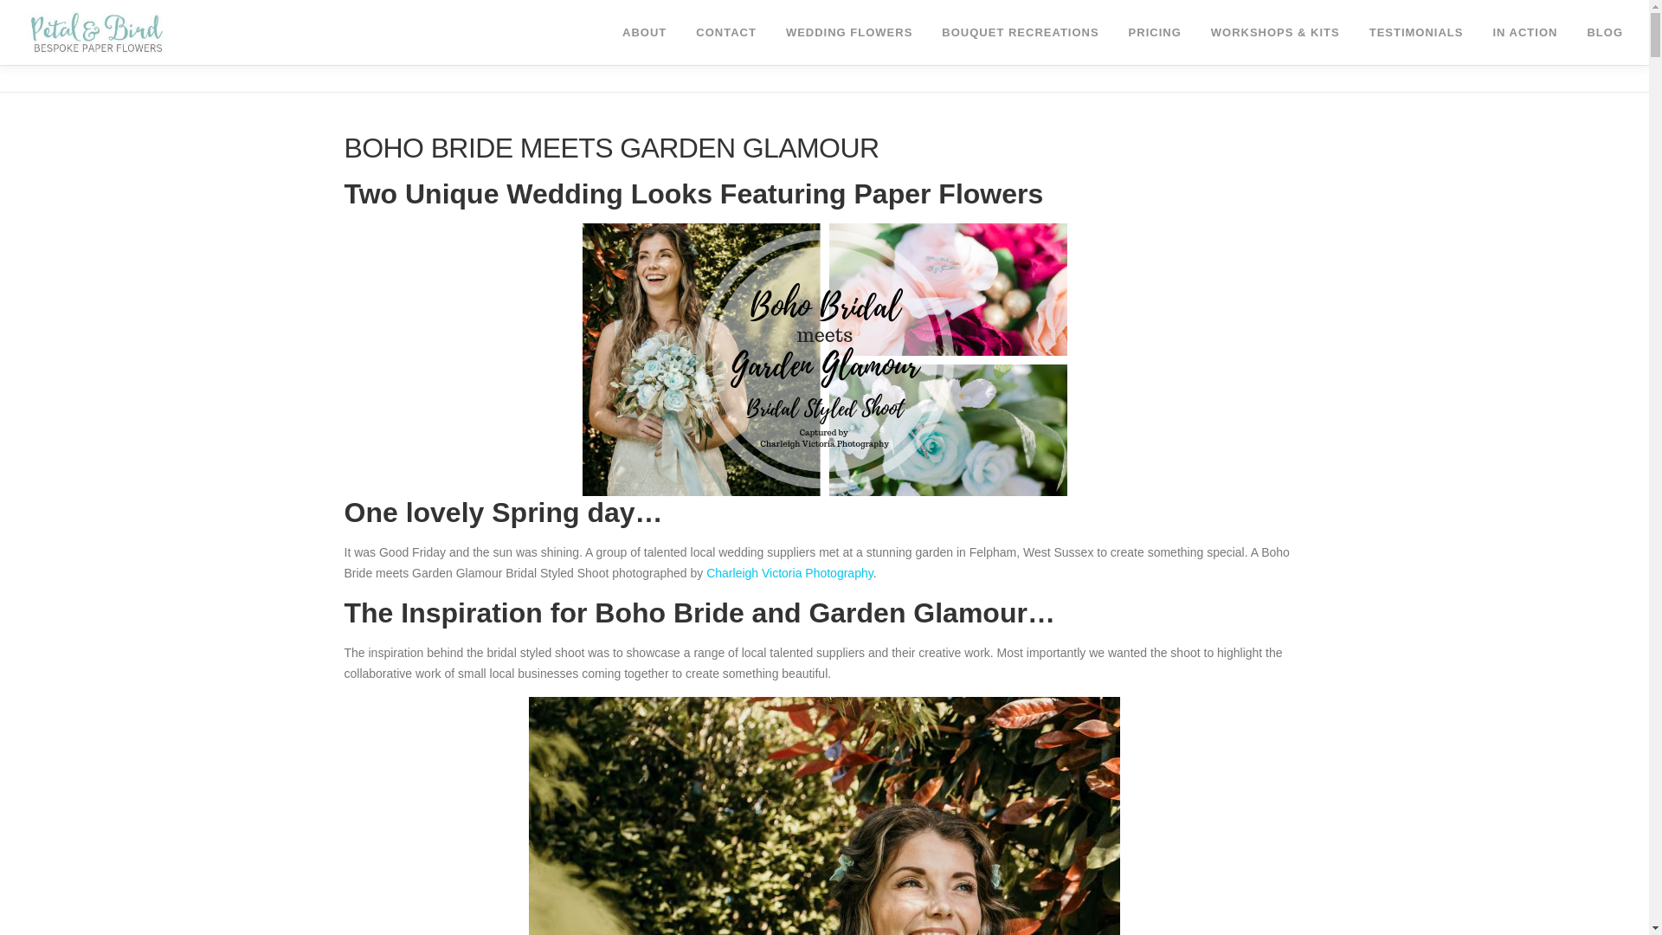 This screenshot has width=1662, height=935. I want to click on WEDDING FLOWERS, so click(848, 32).